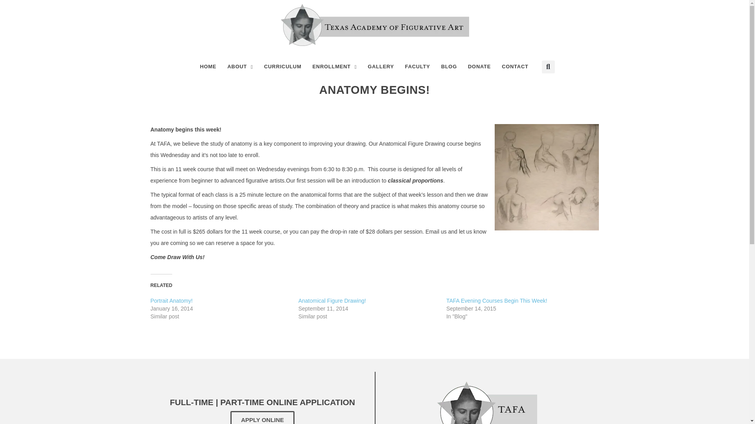 The width and height of the screenshot is (755, 424). I want to click on Portrait Anatomy!, so click(171, 301).